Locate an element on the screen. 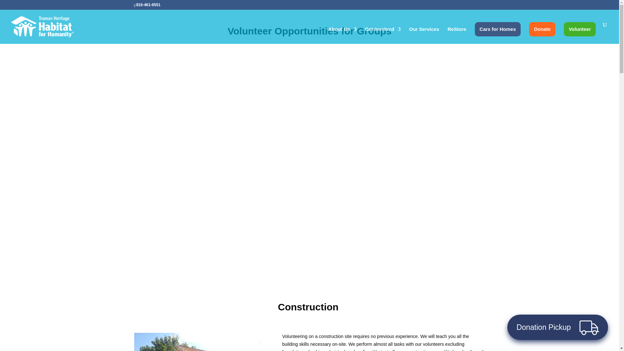 This screenshot has height=351, width=624. Our Services is located at coordinates (424, 35).